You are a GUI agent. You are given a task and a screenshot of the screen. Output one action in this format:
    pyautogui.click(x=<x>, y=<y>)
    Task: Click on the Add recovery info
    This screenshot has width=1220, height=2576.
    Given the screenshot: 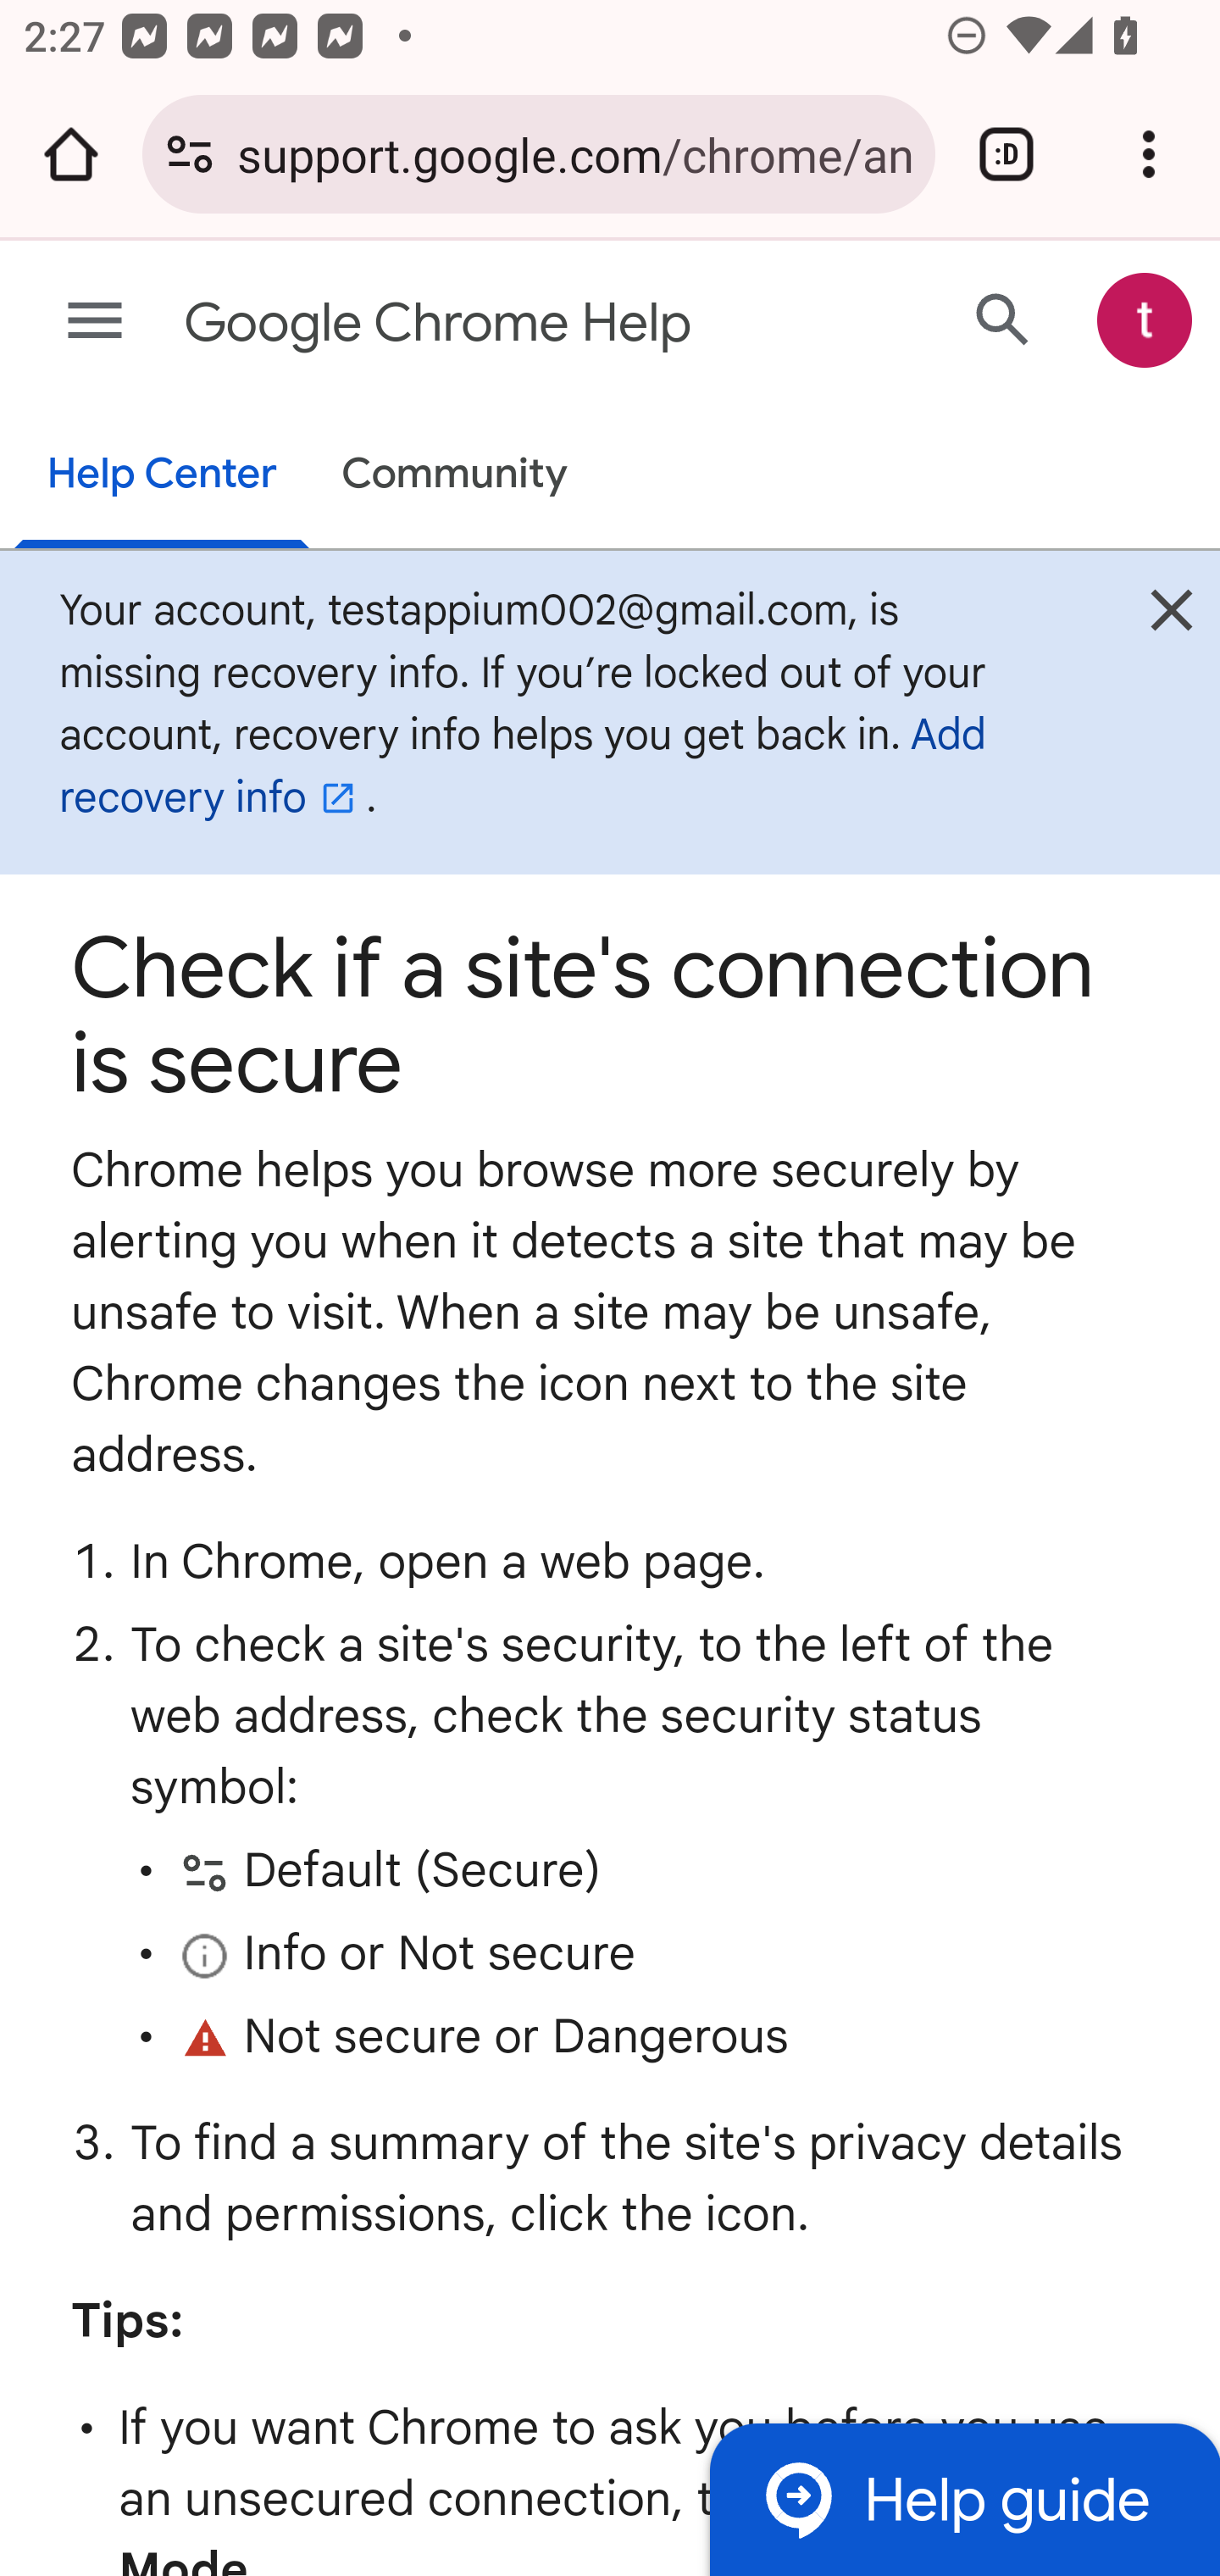 What is the action you would take?
    pyautogui.click(x=523, y=768)
    